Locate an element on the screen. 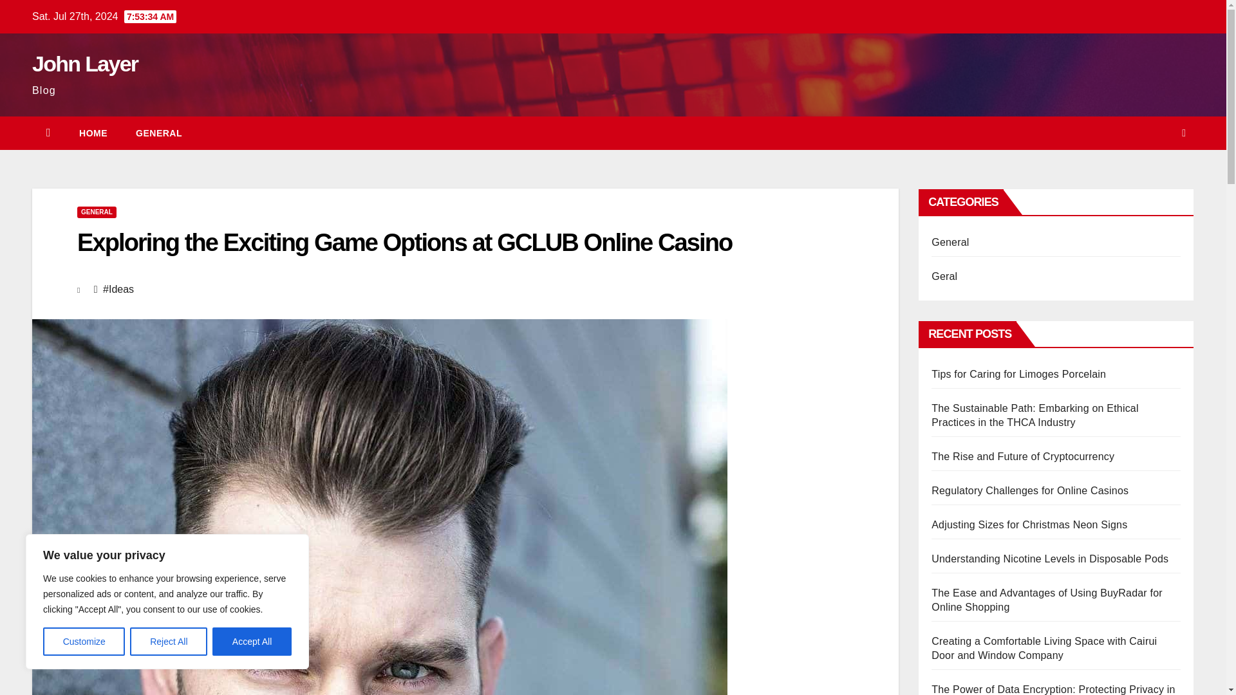 The height and width of the screenshot is (695, 1236). Reject All is located at coordinates (169, 642).